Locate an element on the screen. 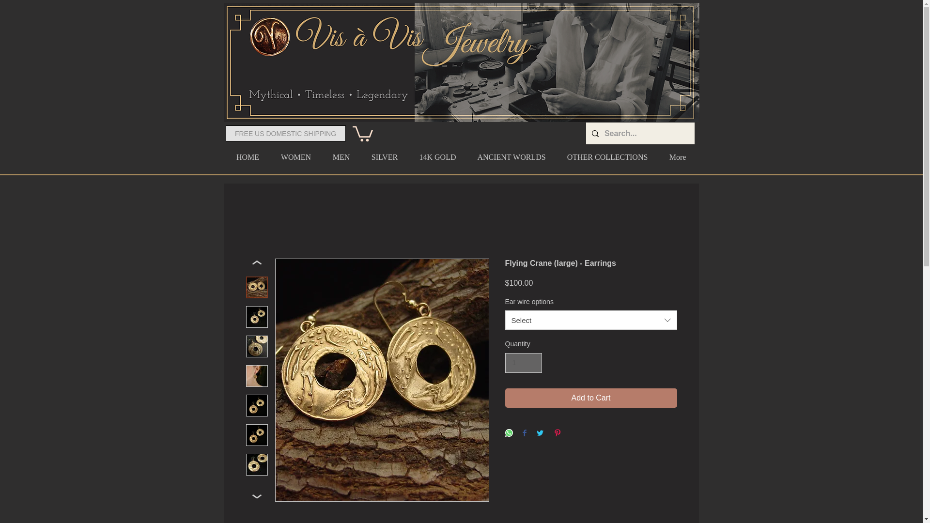 Image resolution: width=930 pixels, height=523 pixels. SILVER is located at coordinates (384, 153).